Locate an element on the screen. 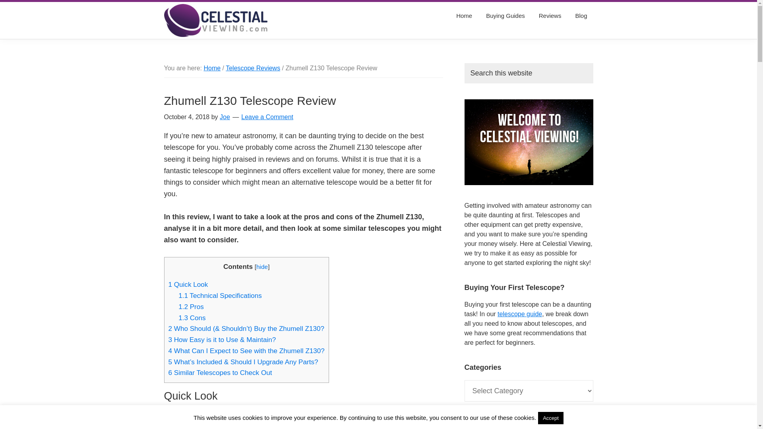 The image size is (763, 429). Telescope Reviews is located at coordinates (253, 68).